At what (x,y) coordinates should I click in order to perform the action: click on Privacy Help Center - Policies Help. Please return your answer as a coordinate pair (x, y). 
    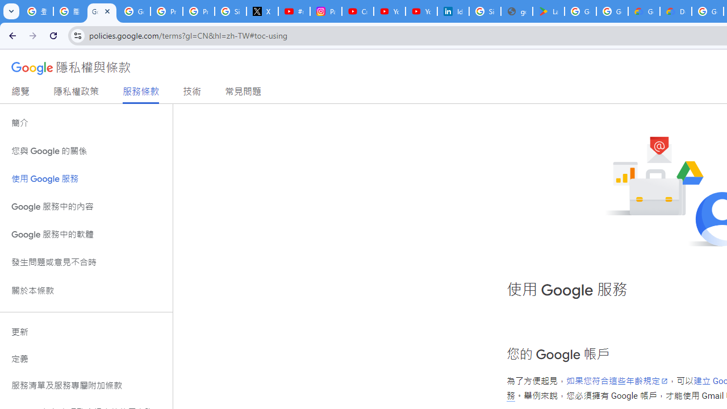
    Looking at the image, I should click on (167, 11).